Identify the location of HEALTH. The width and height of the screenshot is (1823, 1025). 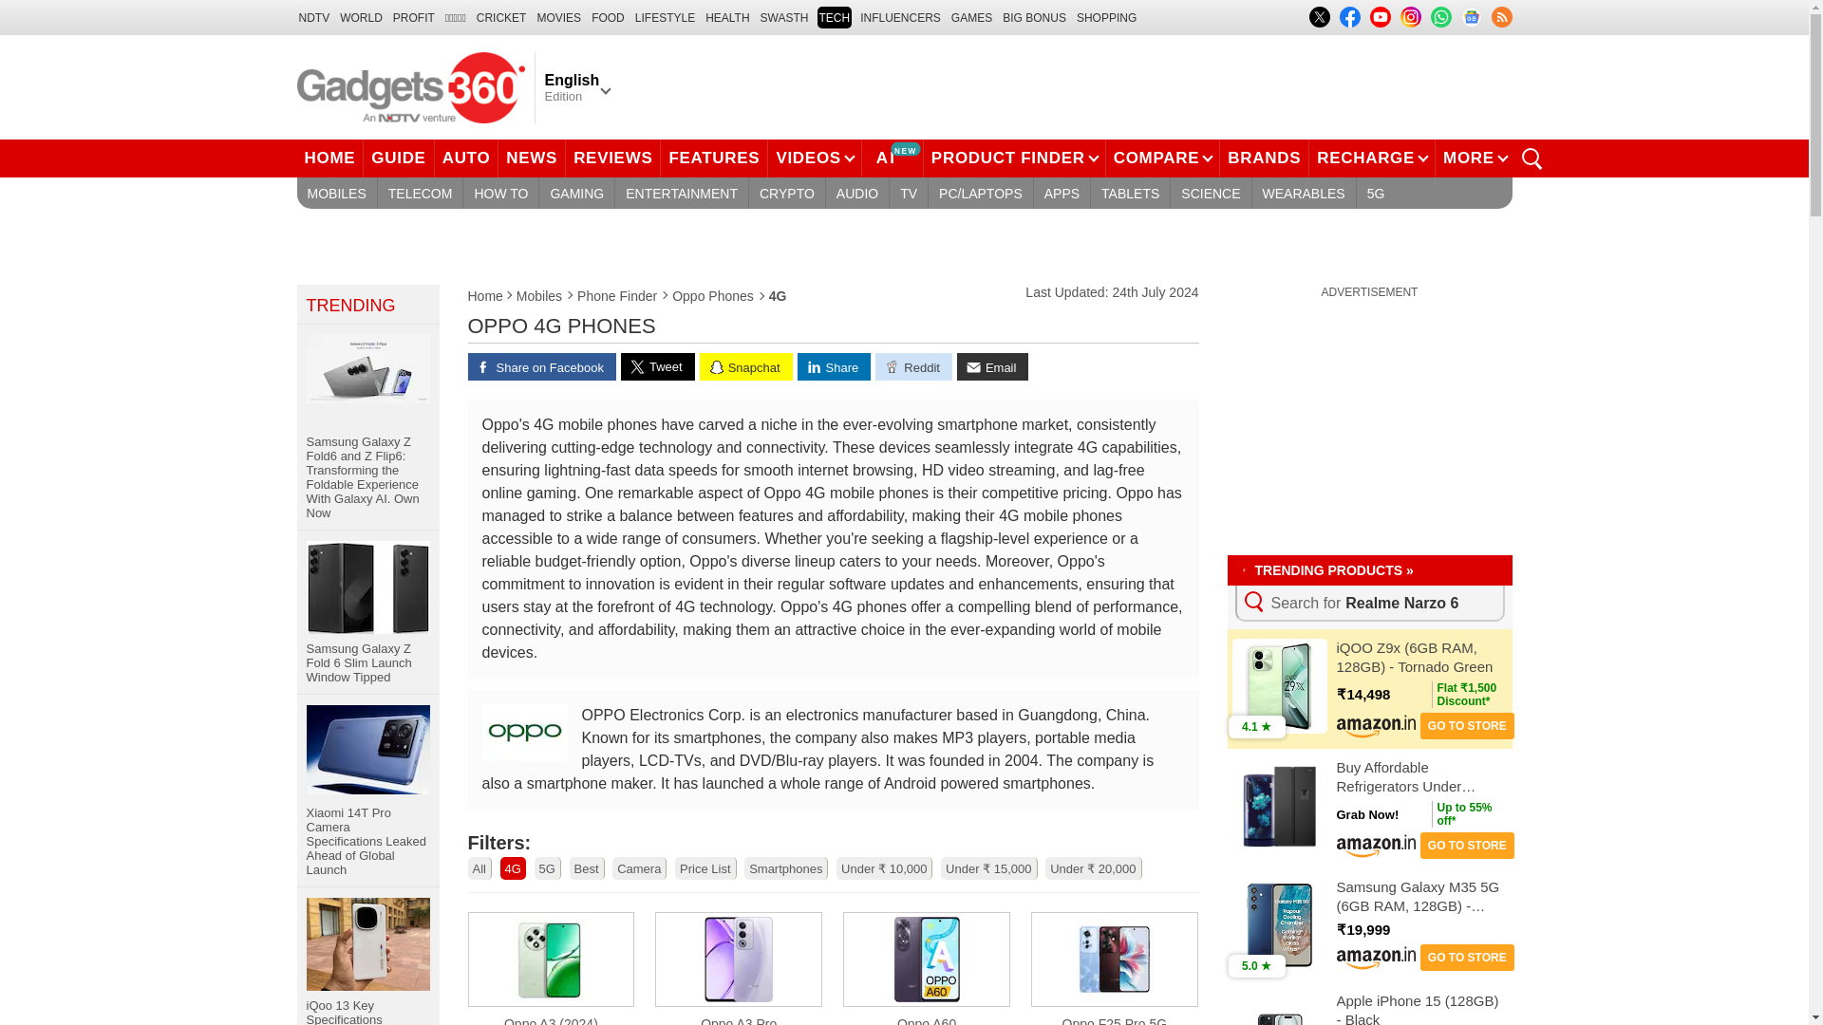
(727, 17).